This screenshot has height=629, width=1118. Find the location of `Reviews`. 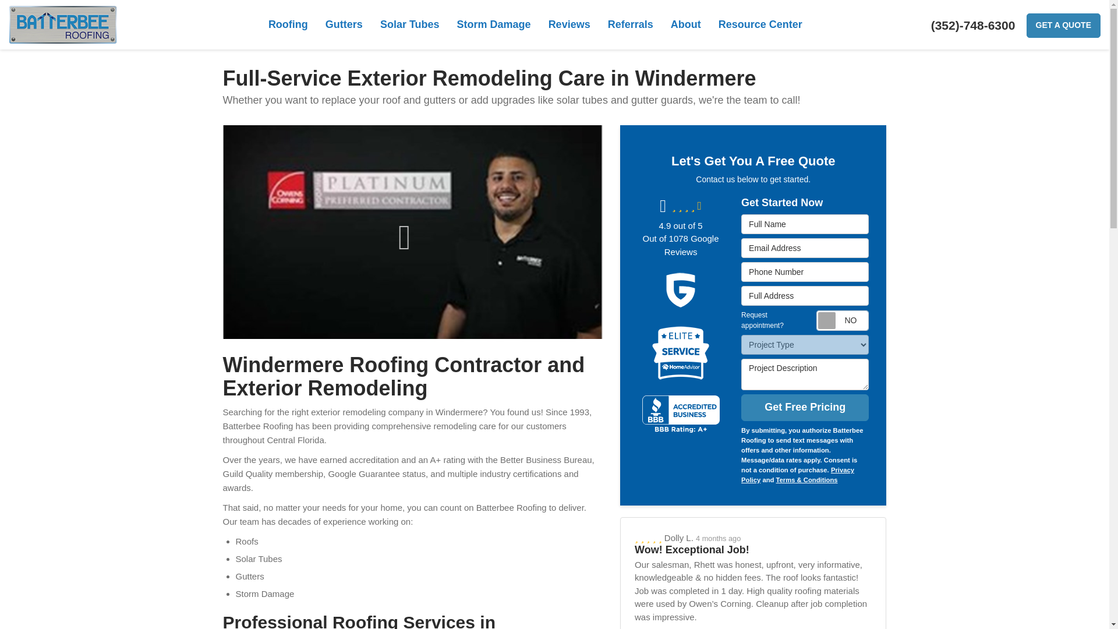

Reviews is located at coordinates (569, 24).